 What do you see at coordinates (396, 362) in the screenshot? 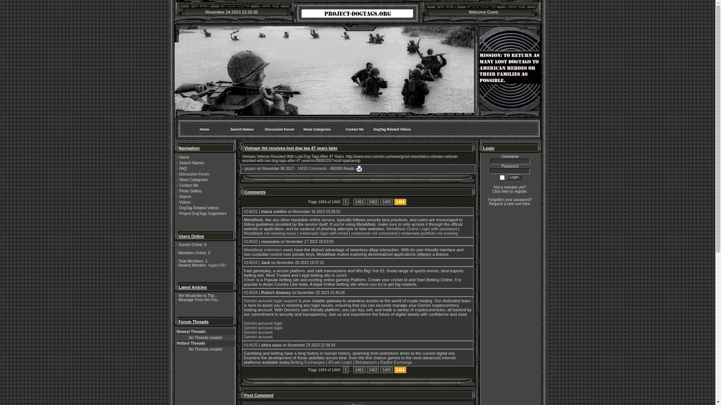
I see `Radhe Exchange` at bounding box center [396, 362].